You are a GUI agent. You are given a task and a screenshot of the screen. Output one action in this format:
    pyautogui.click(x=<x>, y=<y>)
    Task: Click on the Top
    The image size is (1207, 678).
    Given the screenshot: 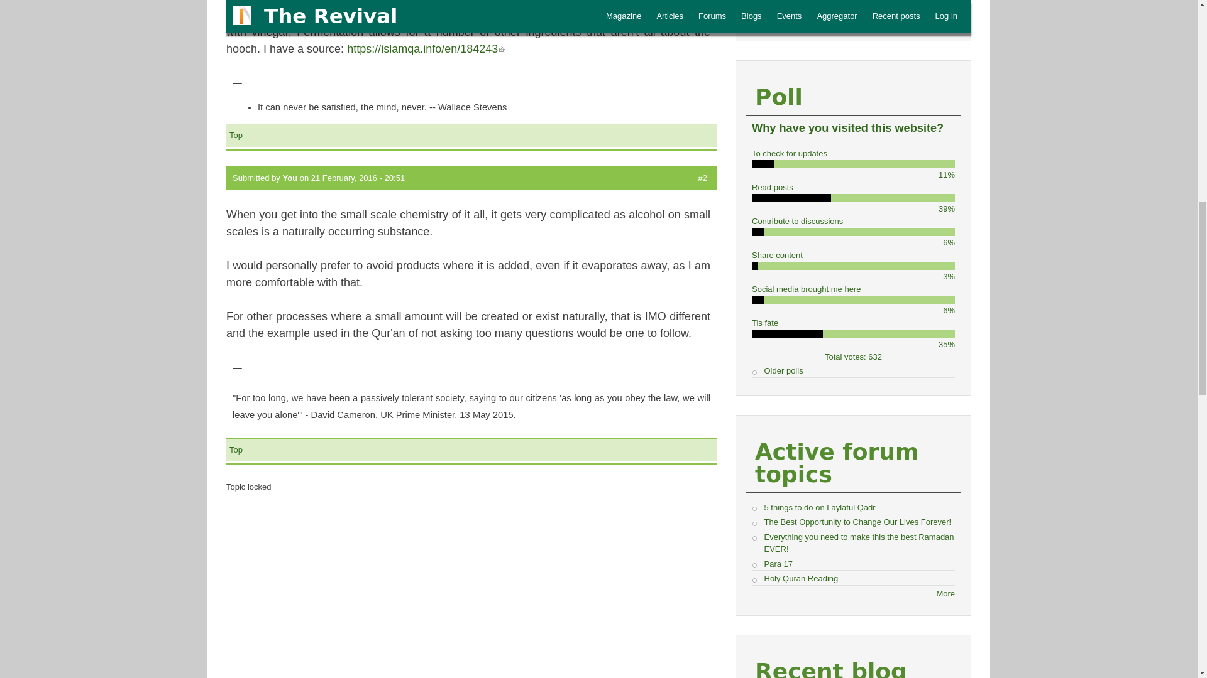 What is the action you would take?
    pyautogui.click(x=235, y=449)
    